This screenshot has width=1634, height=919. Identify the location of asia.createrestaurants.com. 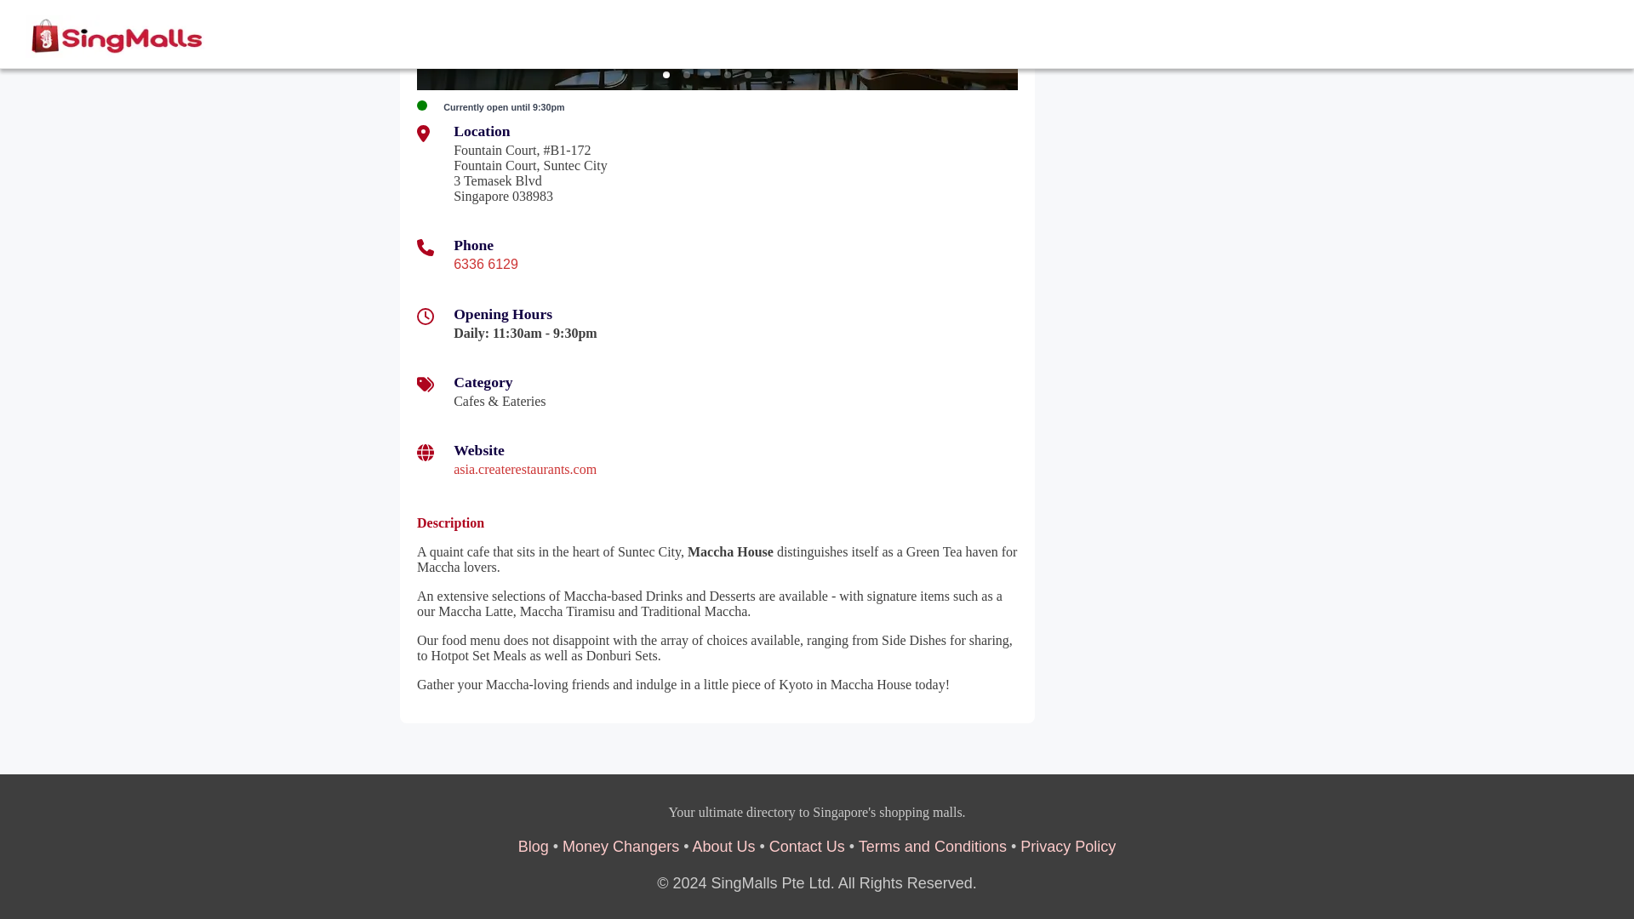
(524, 470).